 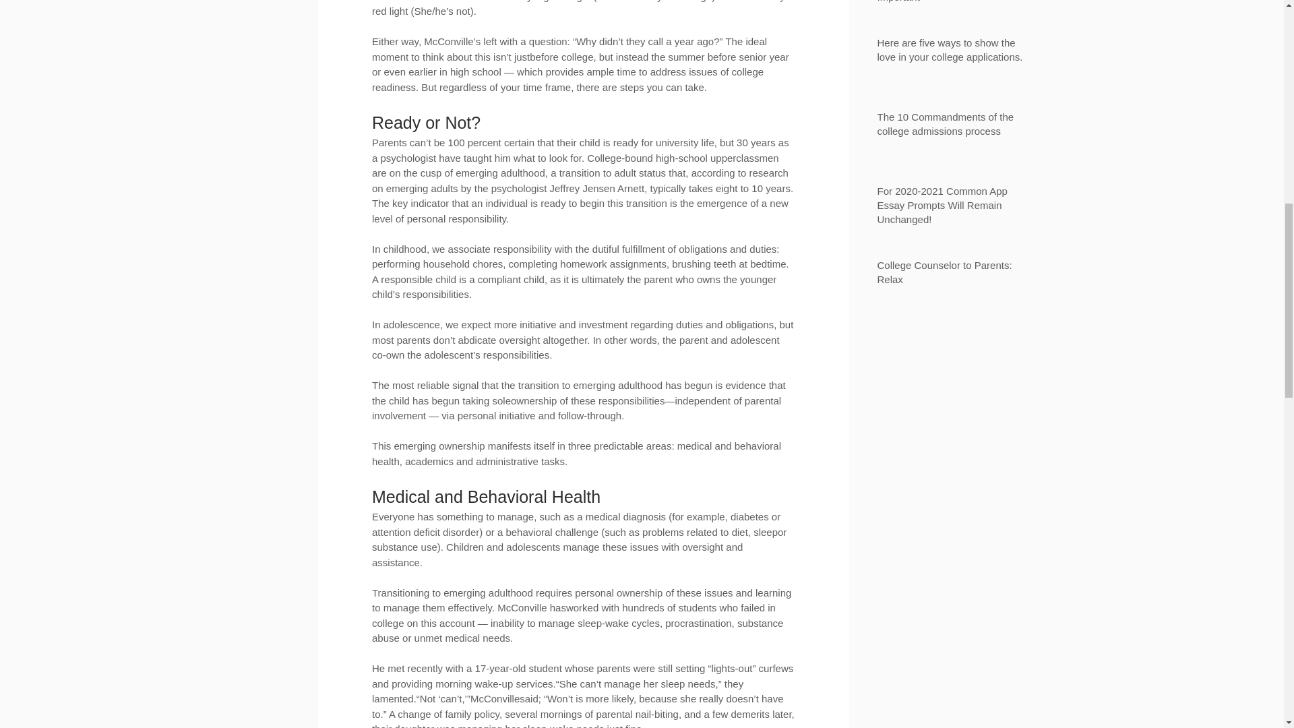 What do you see at coordinates (953, 275) in the screenshot?
I see `College Counselor to Parents: Relax` at bounding box center [953, 275].